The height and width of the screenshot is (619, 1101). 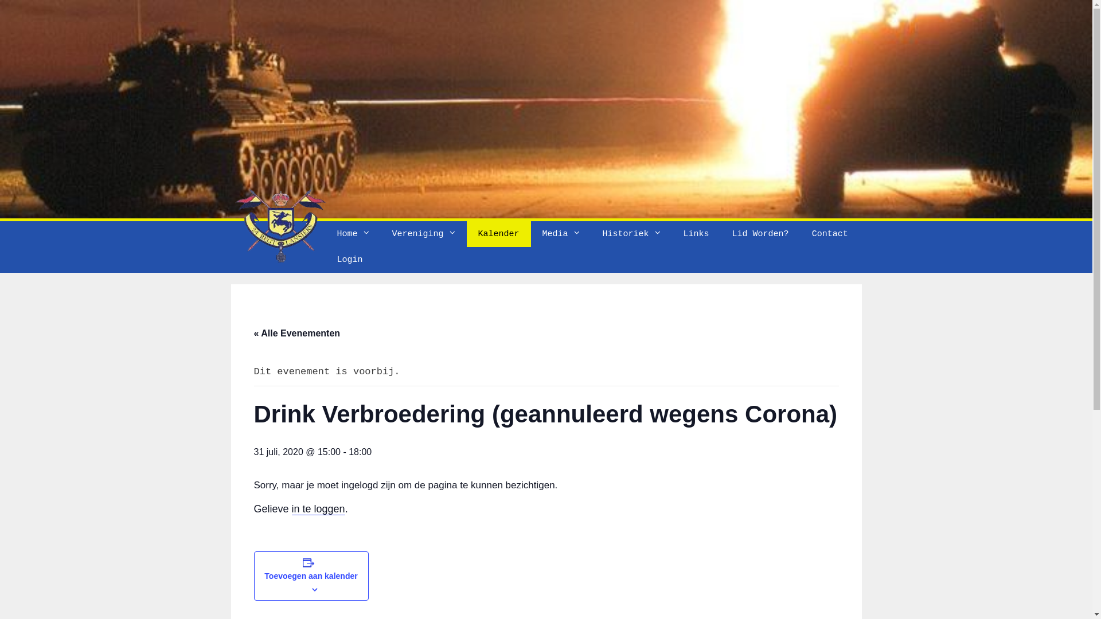 What do you see at coordinates (632, 234) in the screenshot?
I see `Historiek` at bounding box center [632, 234].